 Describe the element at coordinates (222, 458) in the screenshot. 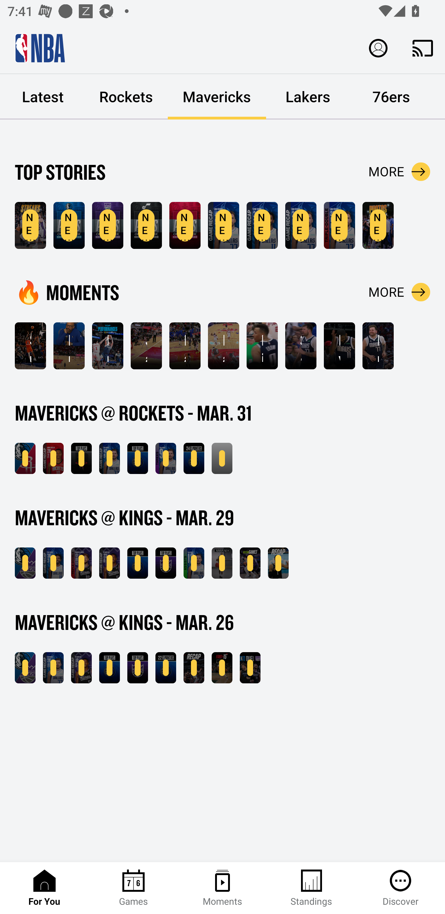

I see `Sunday's Recap NEW` at that location.